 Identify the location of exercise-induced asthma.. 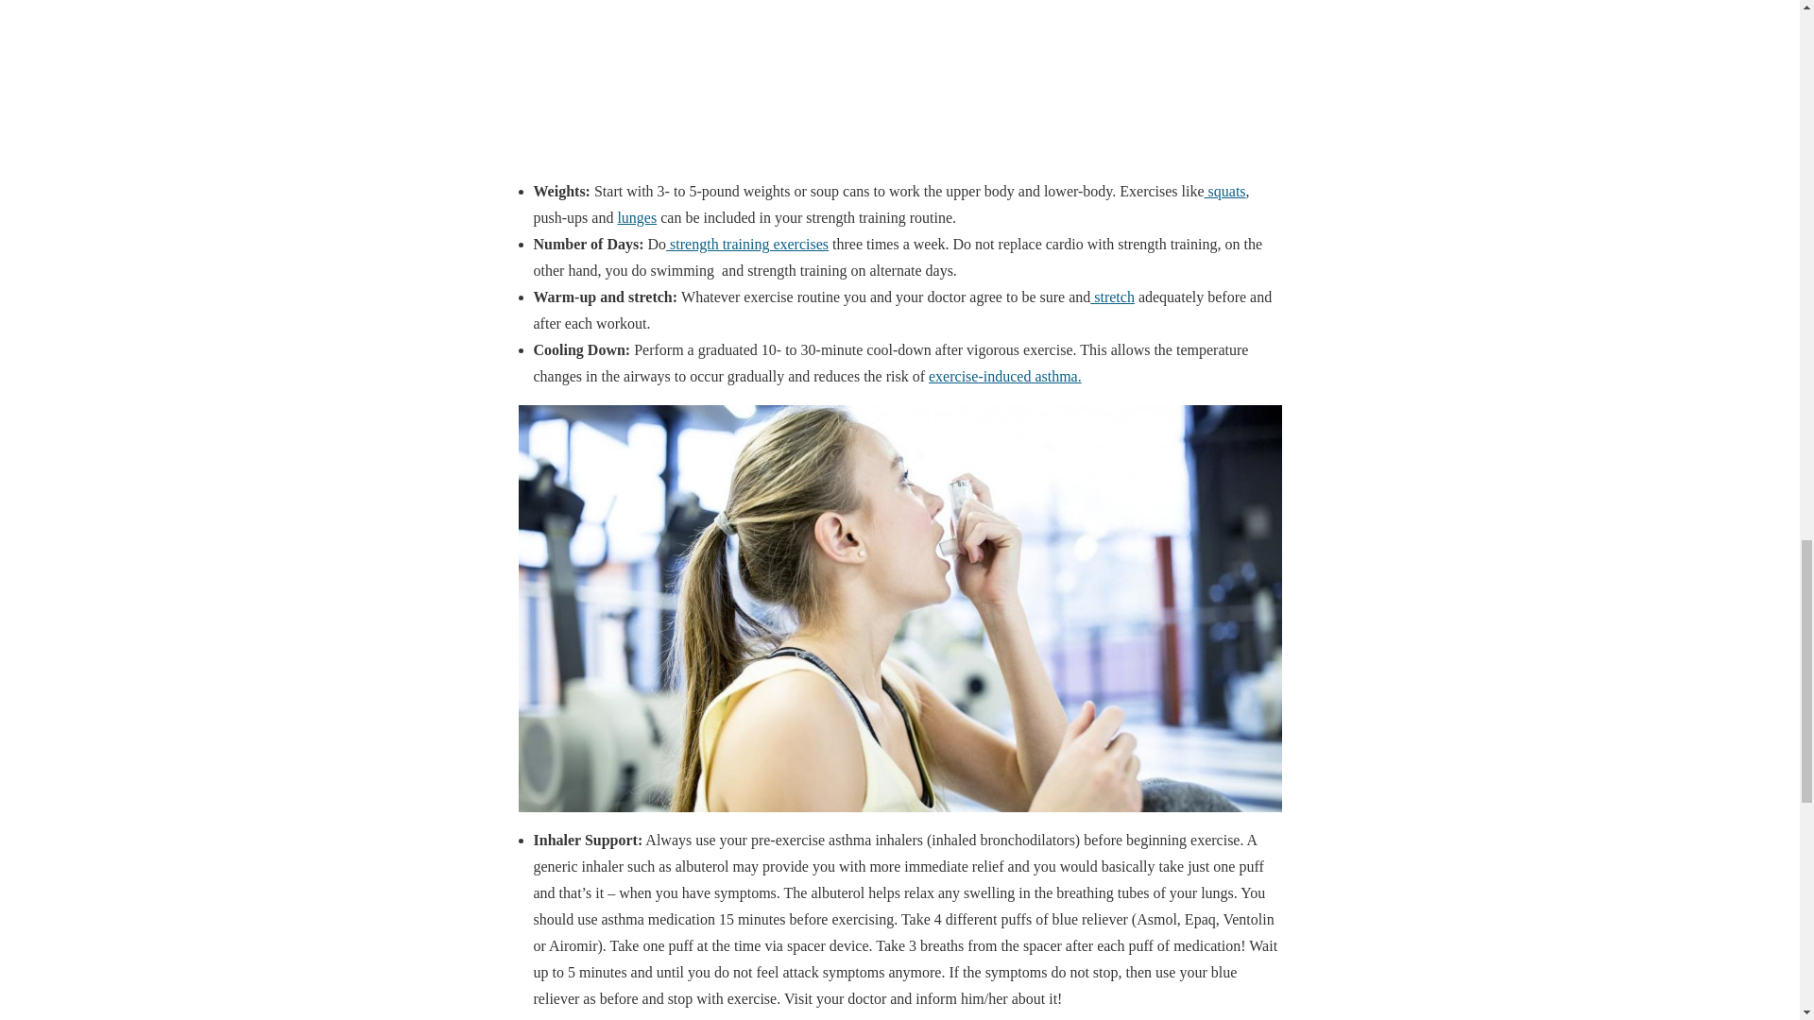
(1005, 376).